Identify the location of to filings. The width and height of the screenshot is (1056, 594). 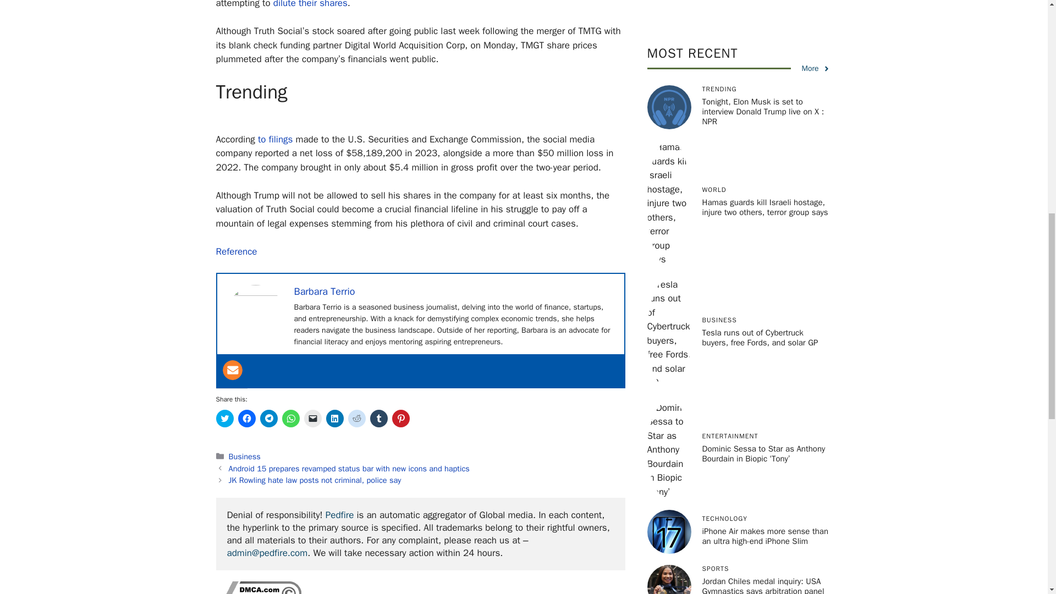
(275, 139).